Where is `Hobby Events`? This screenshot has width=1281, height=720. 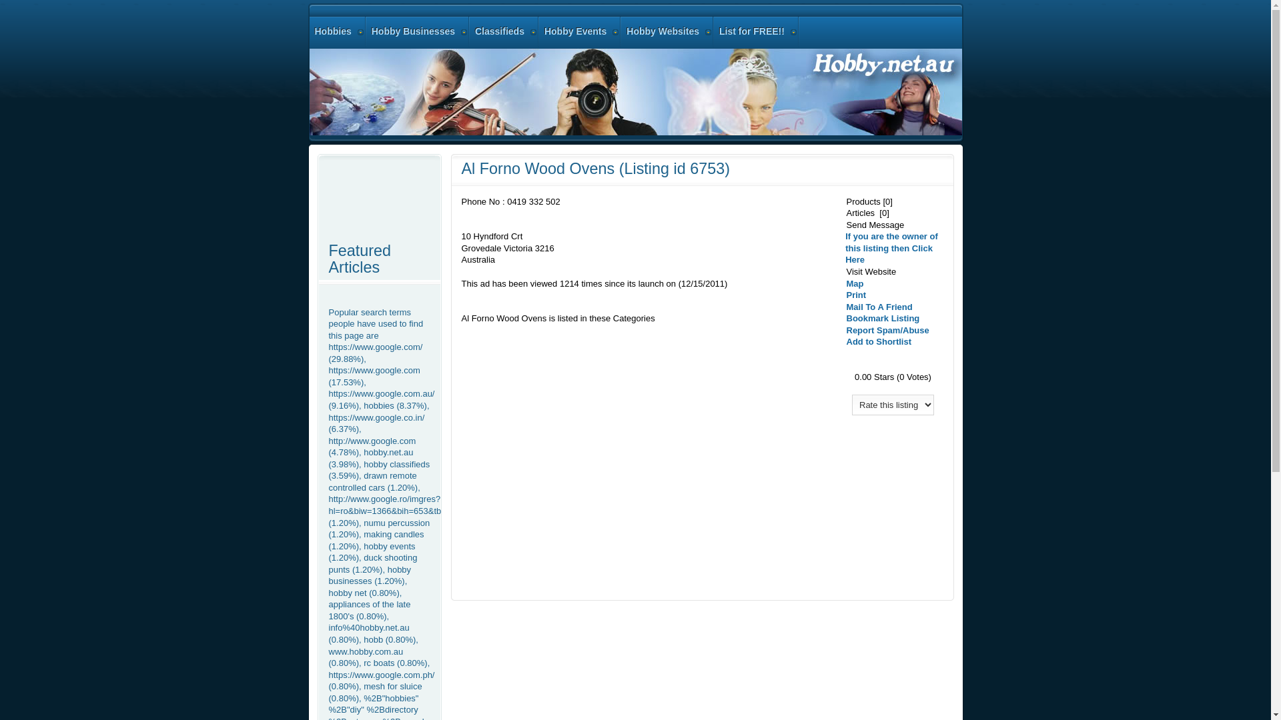 Hobby Events is located at coordinates (580, 32).